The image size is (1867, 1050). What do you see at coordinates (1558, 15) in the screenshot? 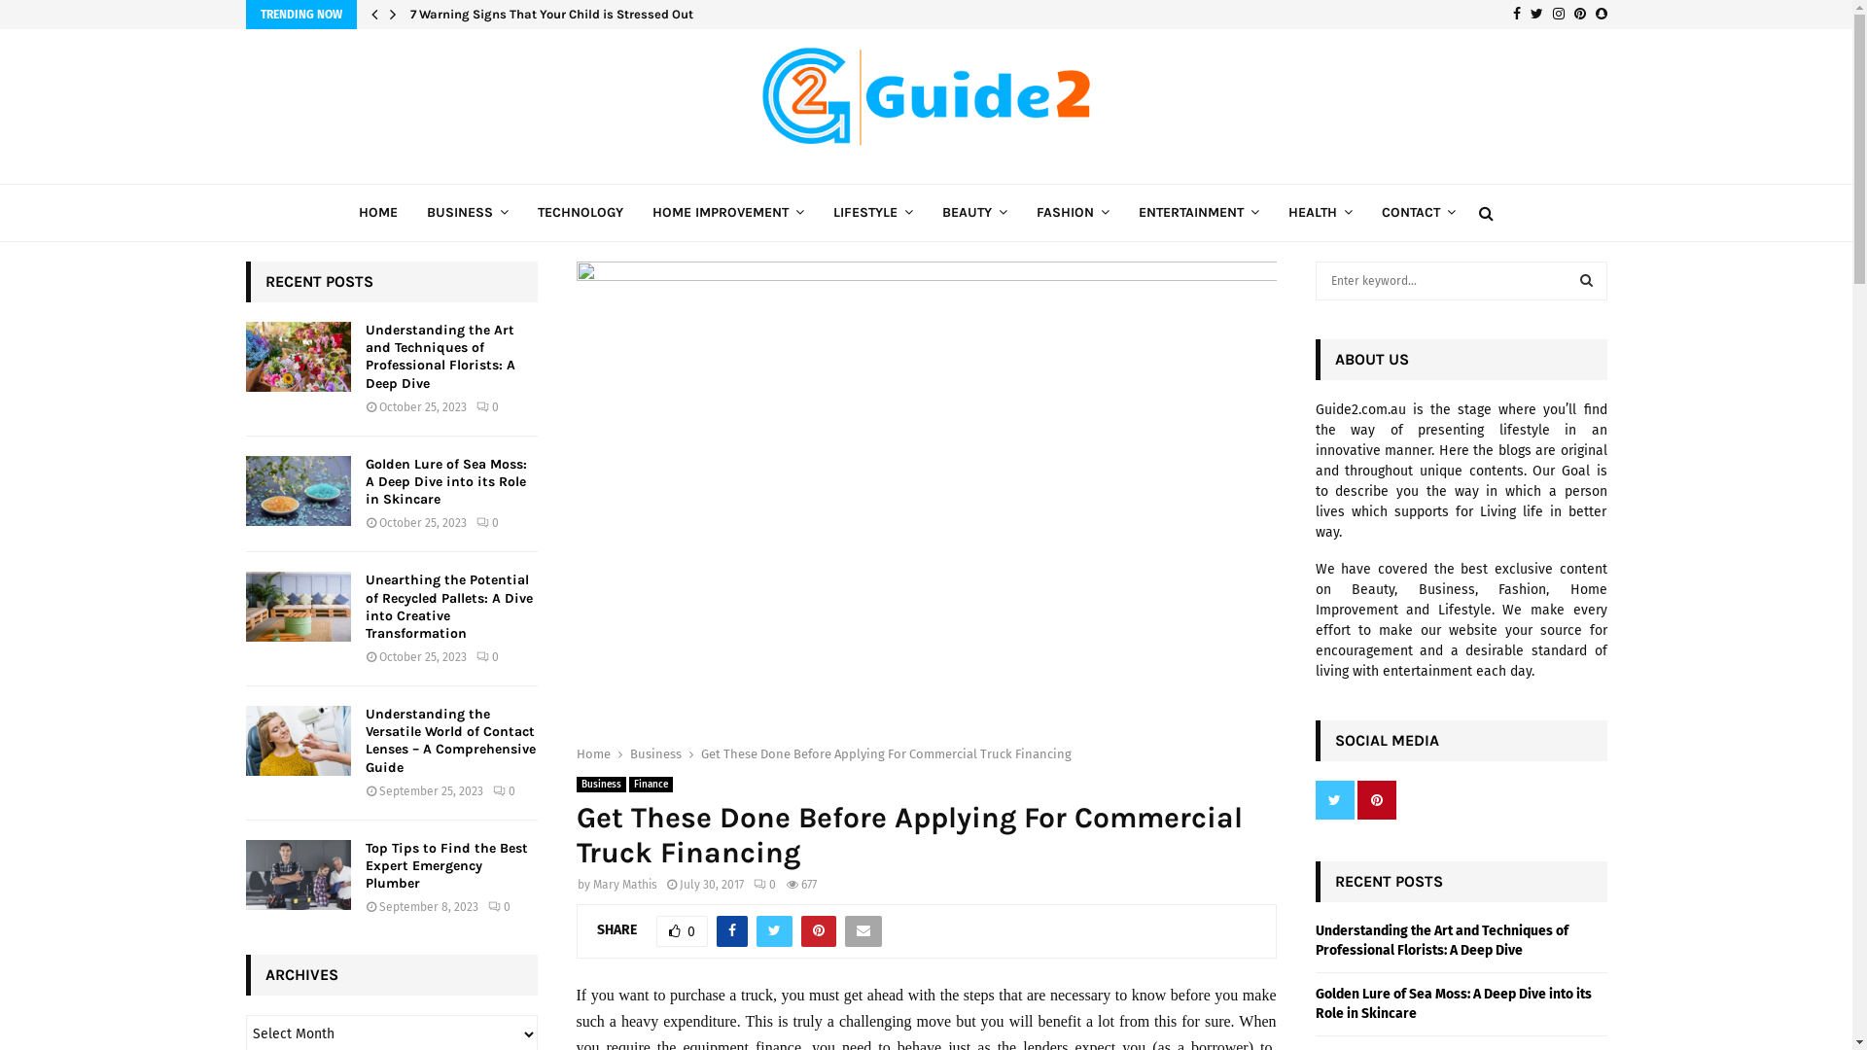
I see `Instagram` at bounding box center [1558, 15].